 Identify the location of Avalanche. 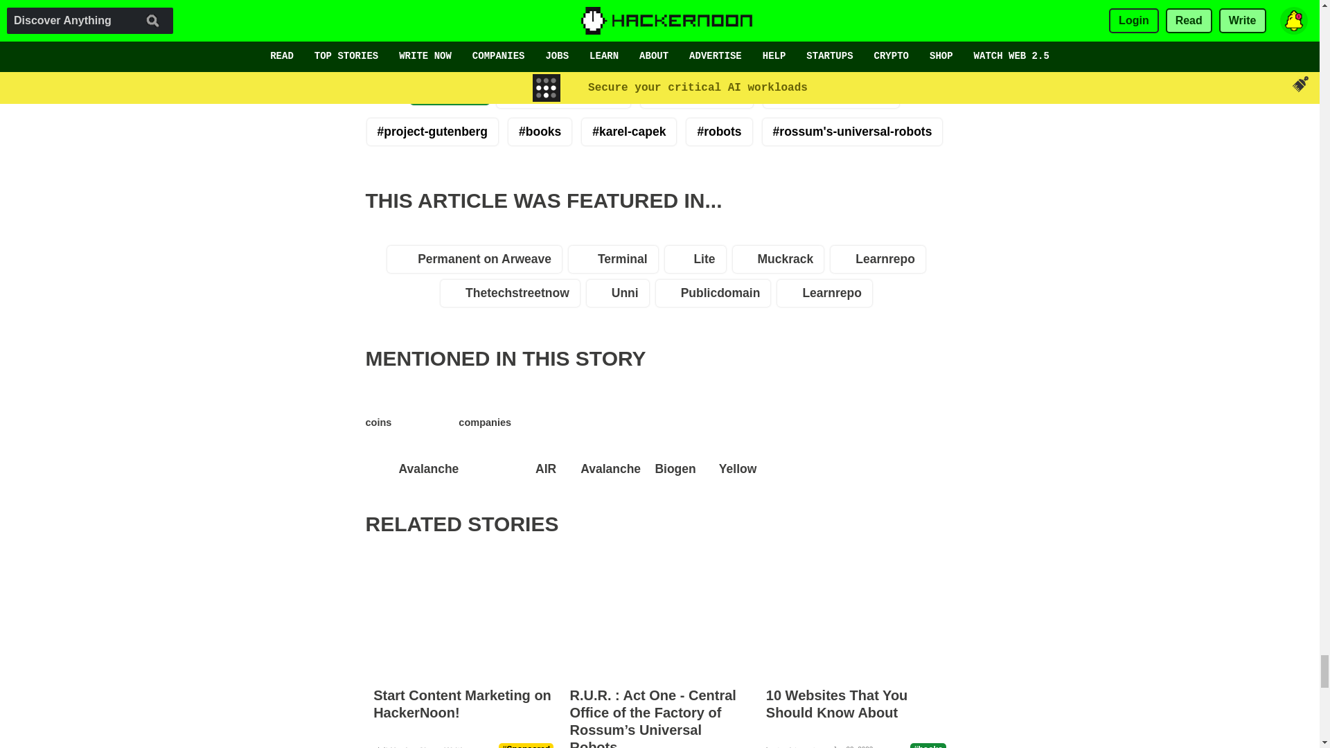
(425, 438).